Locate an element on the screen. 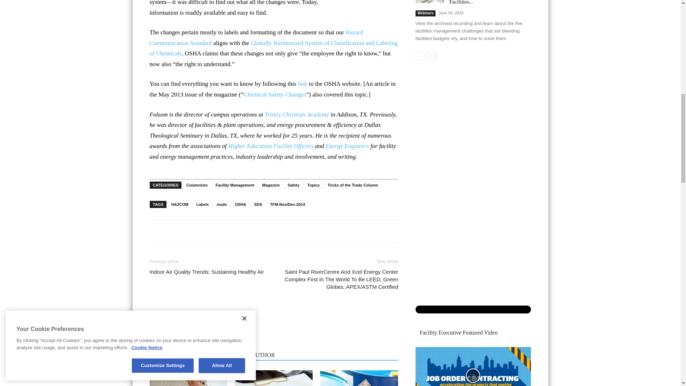  3rd party ad content is located at coordinates (340, 18).